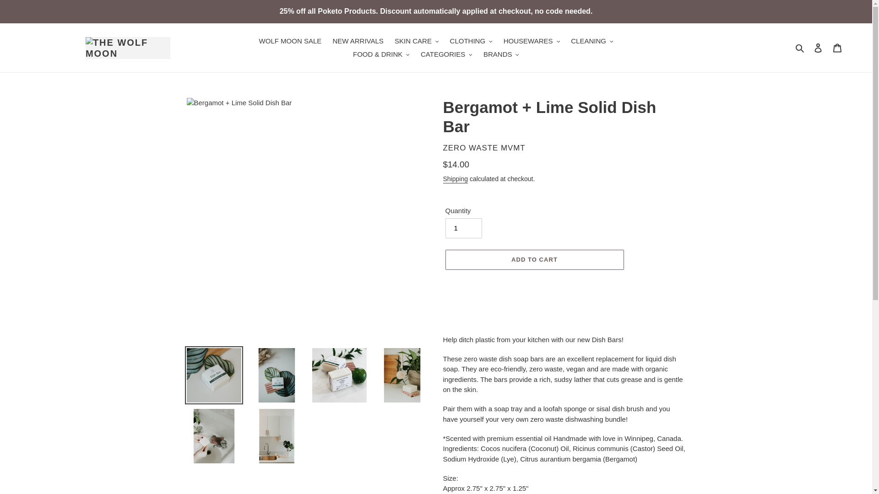  I want to click on 1, so click(463, 228).